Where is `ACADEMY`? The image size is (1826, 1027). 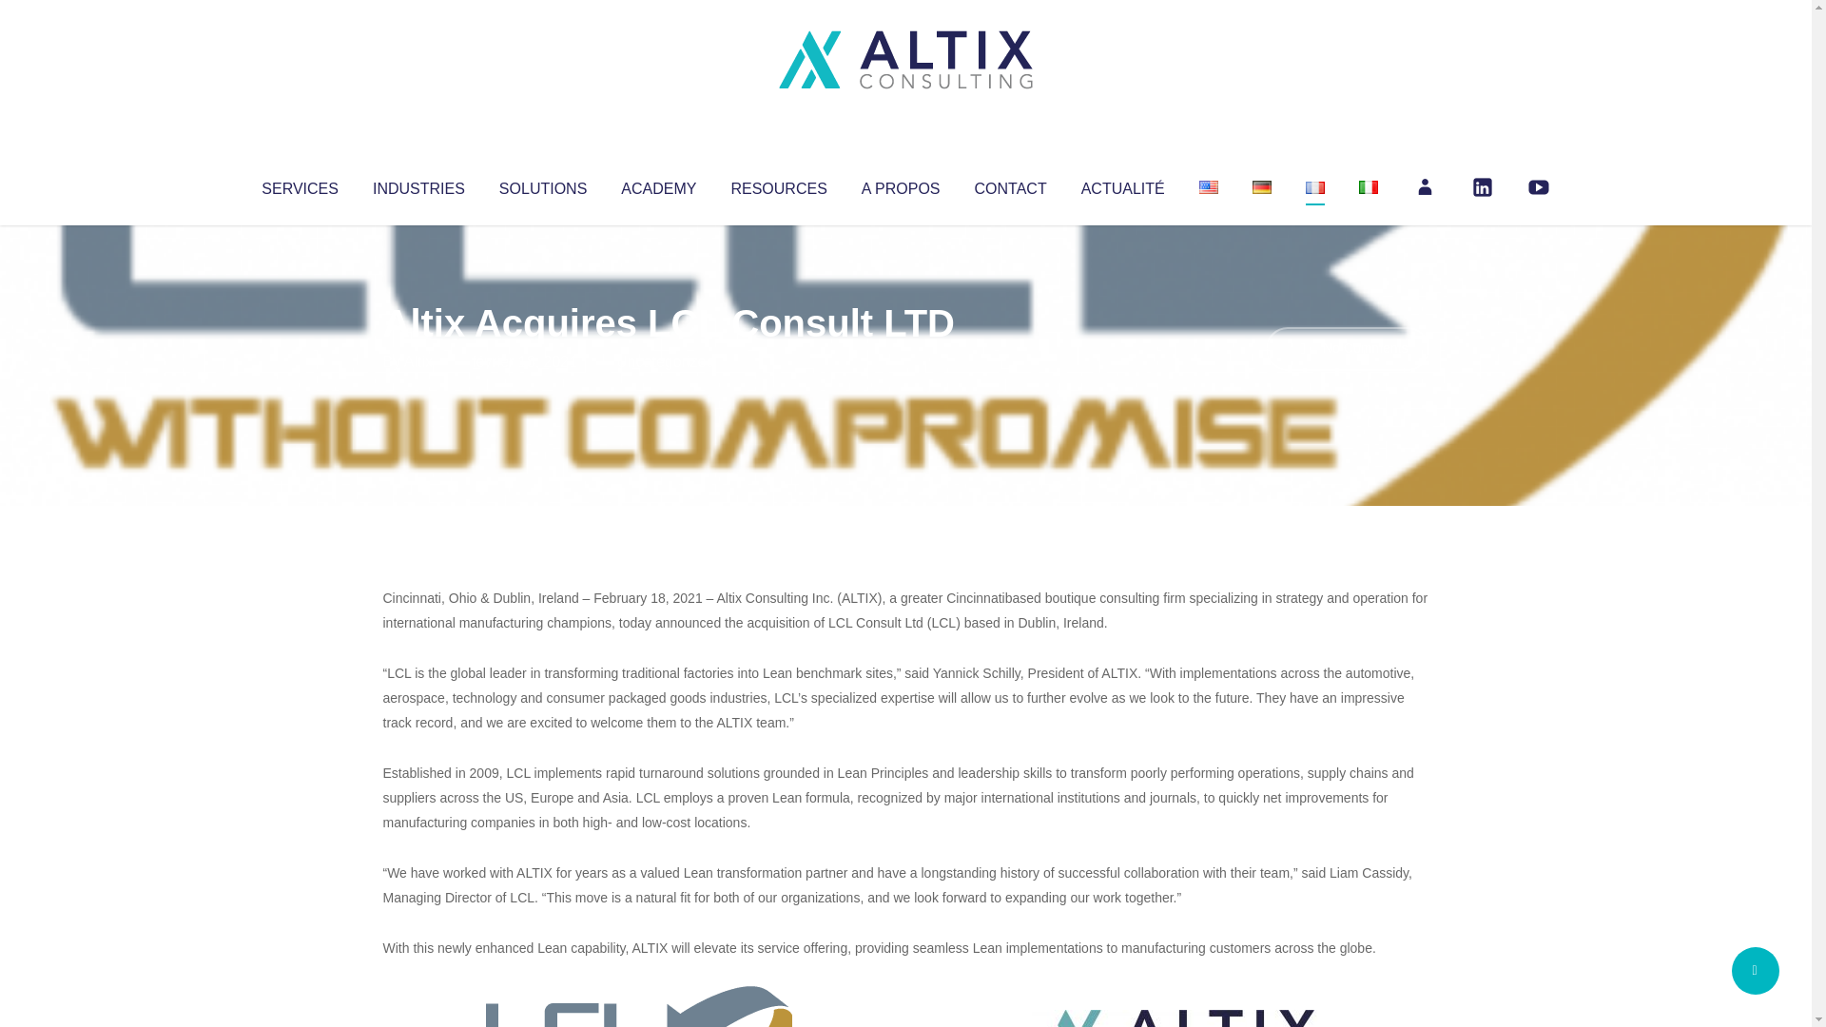
ACADEMY is located at coordinates (658, 184).